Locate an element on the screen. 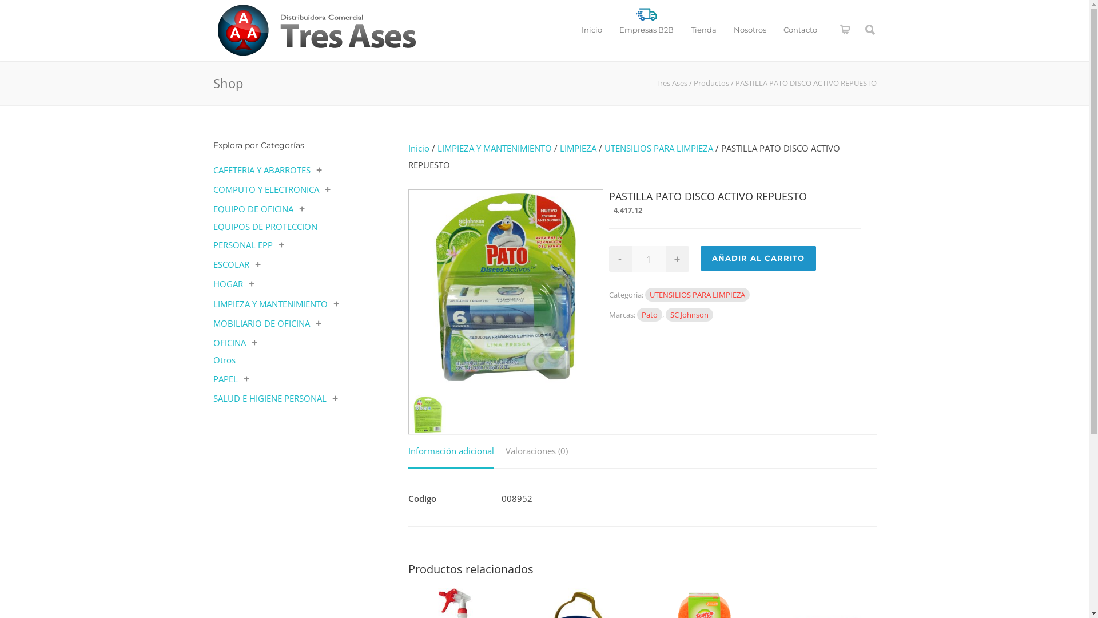  LIMPIEZA Y MANTENIMIENTO is located at coordinates (270, 304).